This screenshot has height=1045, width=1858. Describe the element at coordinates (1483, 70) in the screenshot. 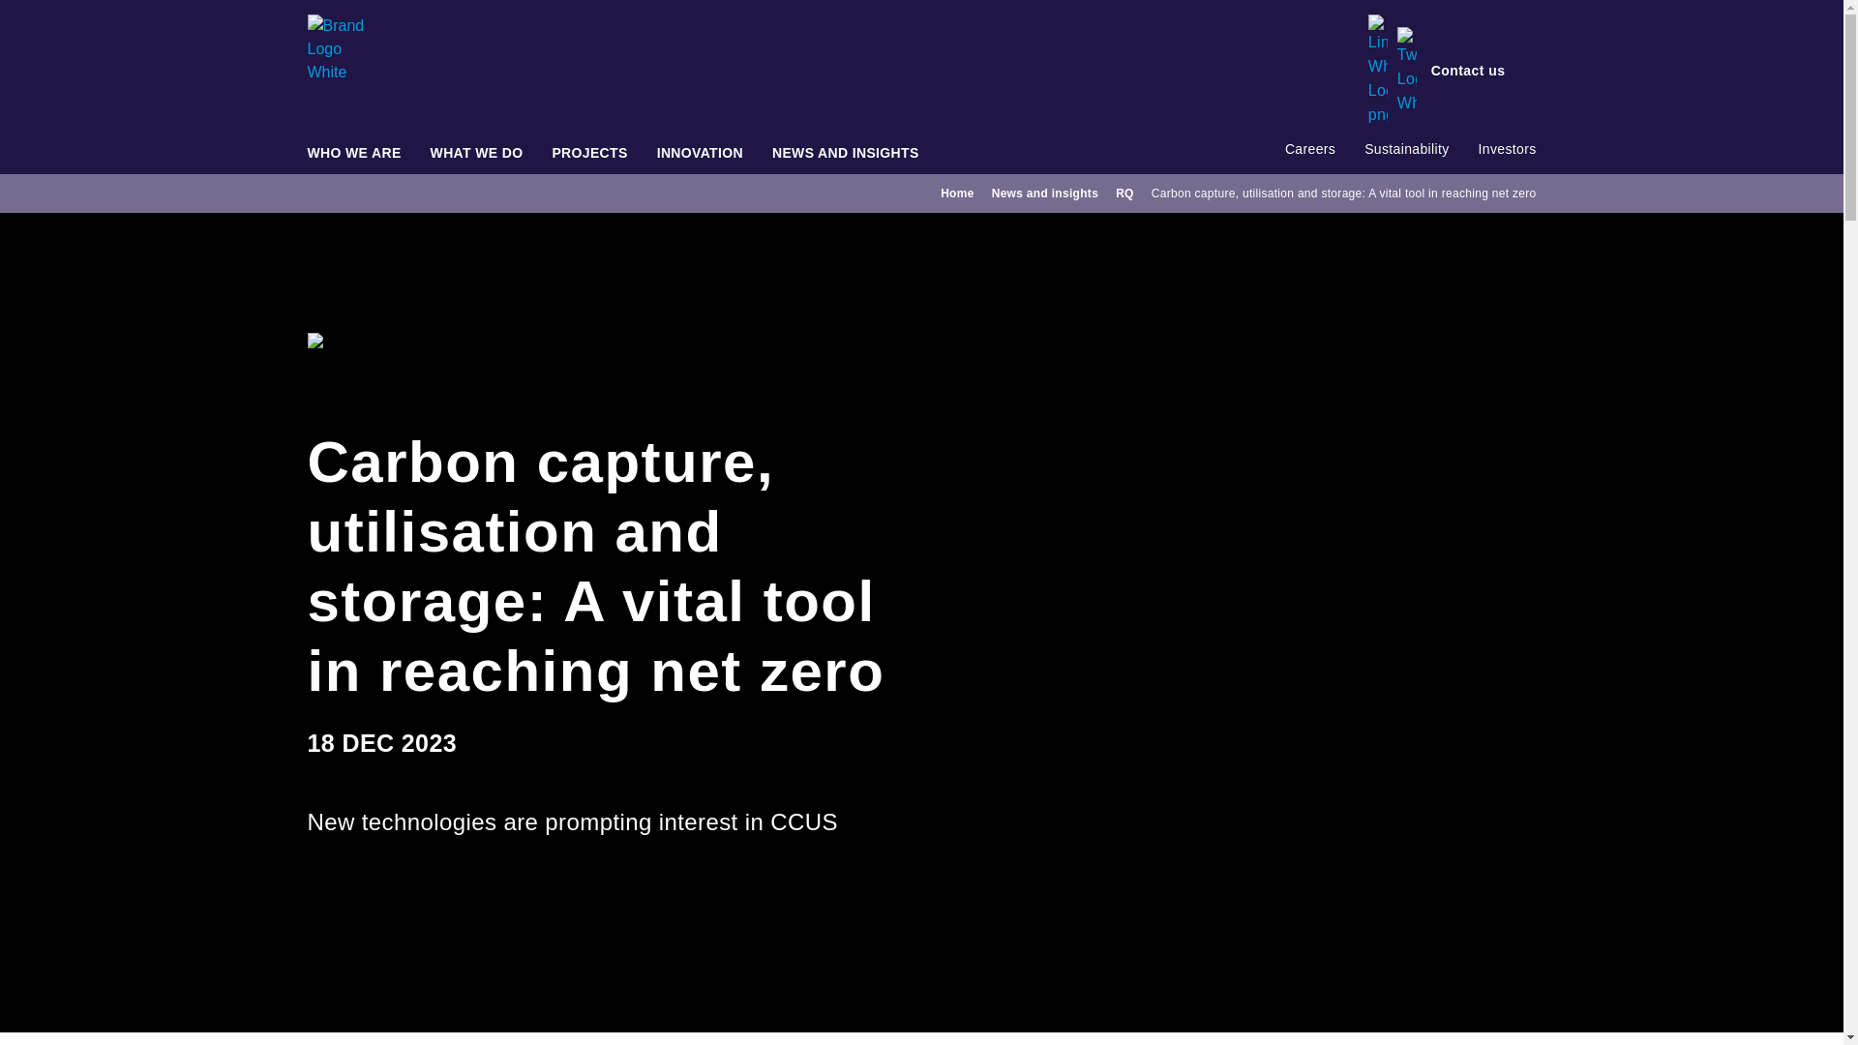

I see `Contact us` at that location.